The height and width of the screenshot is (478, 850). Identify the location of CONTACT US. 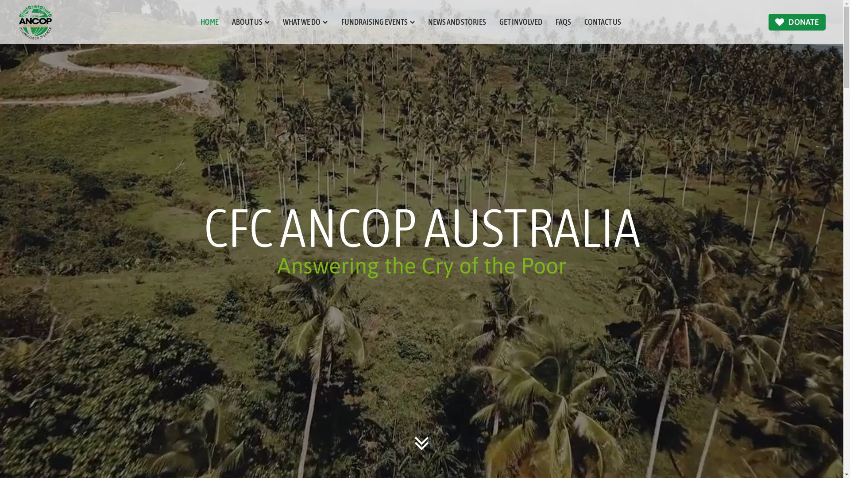
(603, 22).